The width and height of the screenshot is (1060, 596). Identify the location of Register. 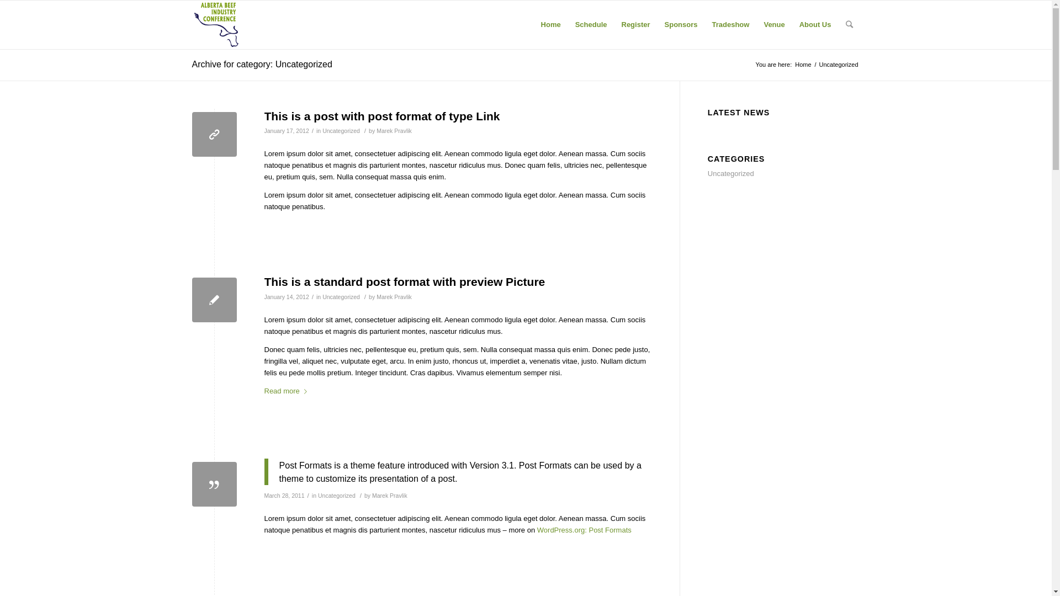
(635, 25).